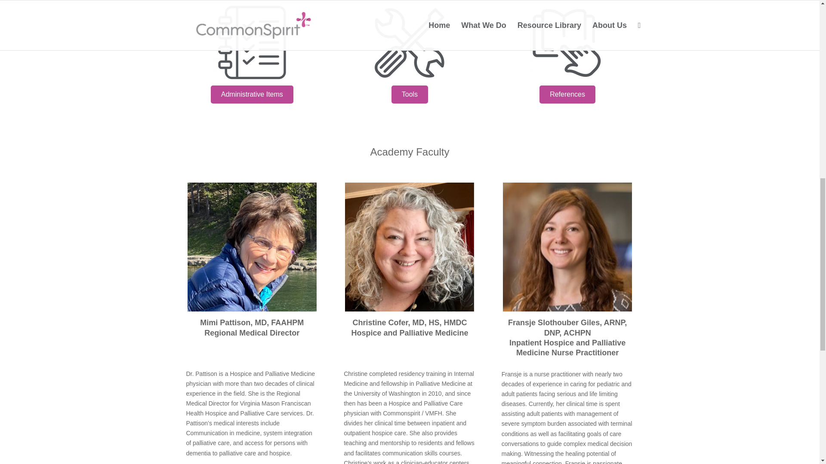 This screenshot has height=464, width=826. Describe the element at coordinates (410, 247) in the screenshot. I see `2` at that location.